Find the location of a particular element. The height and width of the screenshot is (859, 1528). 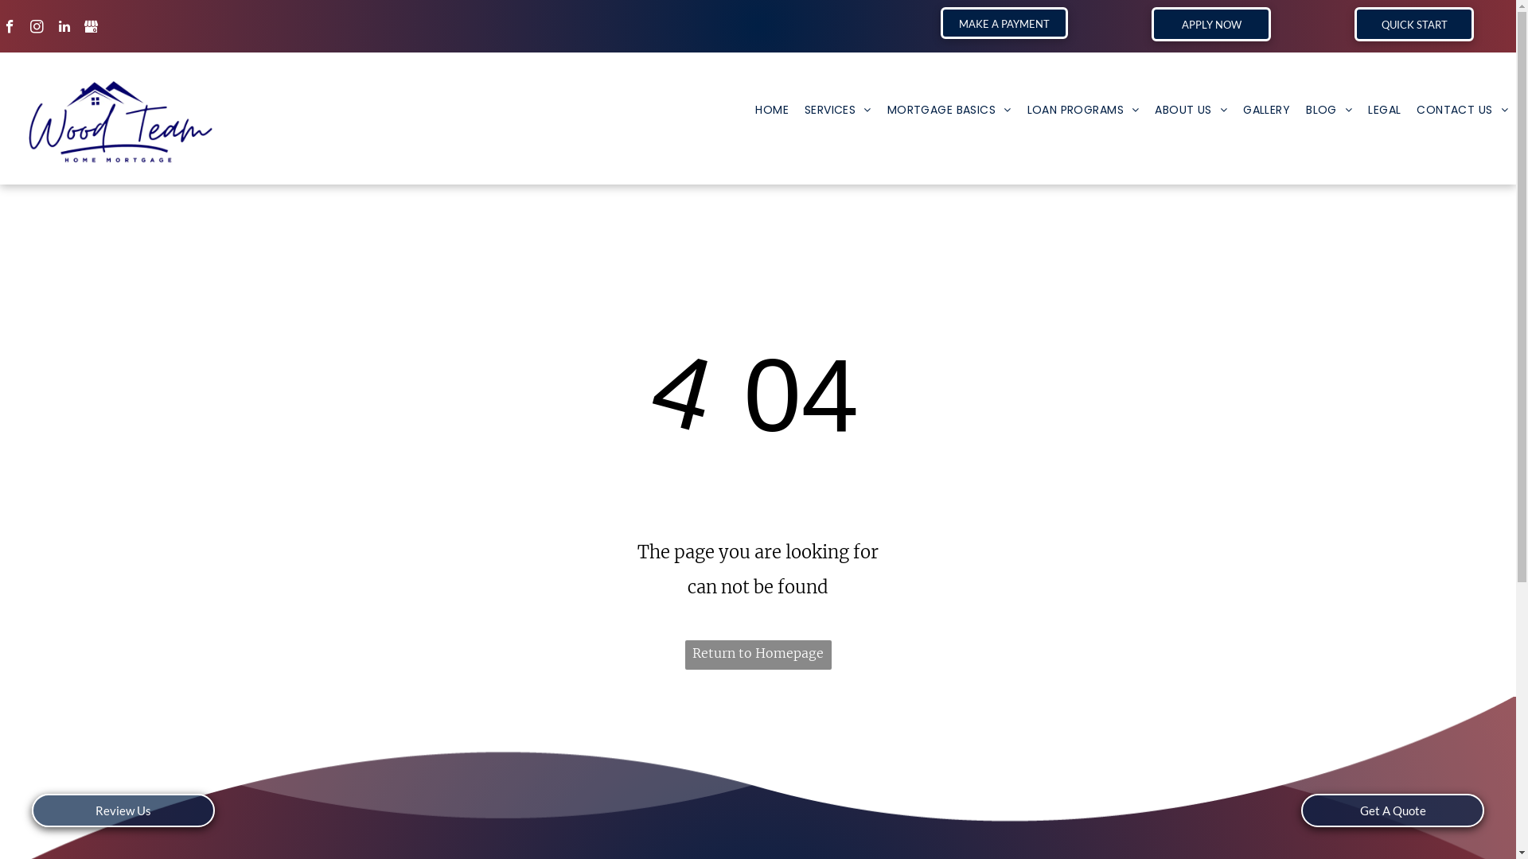

HOME is located at coordinates (772, 110).